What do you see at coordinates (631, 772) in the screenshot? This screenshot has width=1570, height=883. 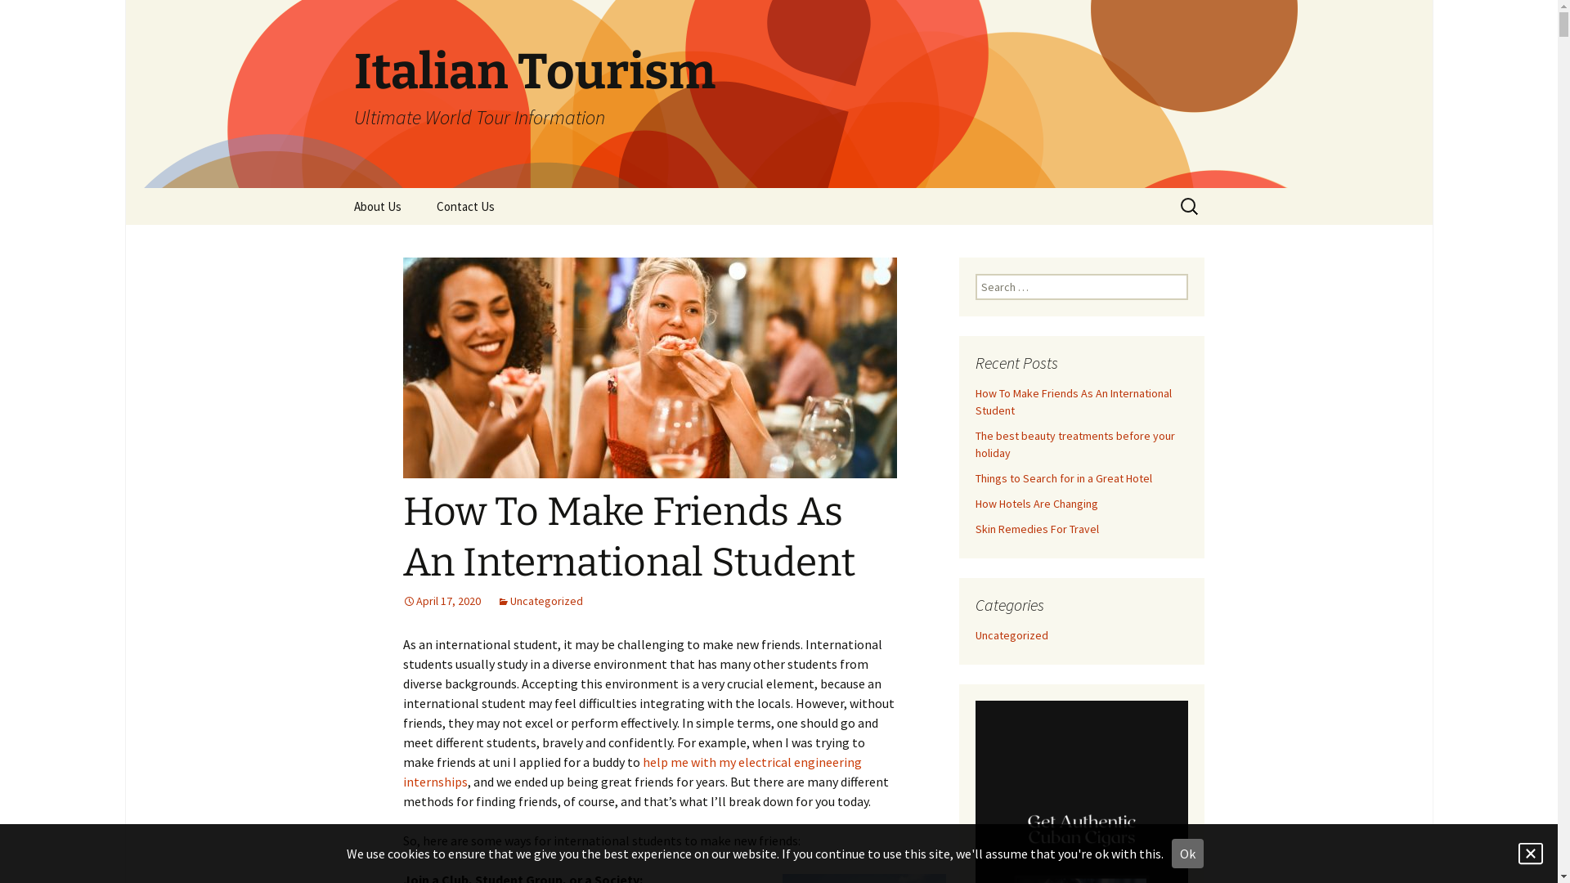 I see `help me with my electrical engineering internships` at bounding box center [631, 772].